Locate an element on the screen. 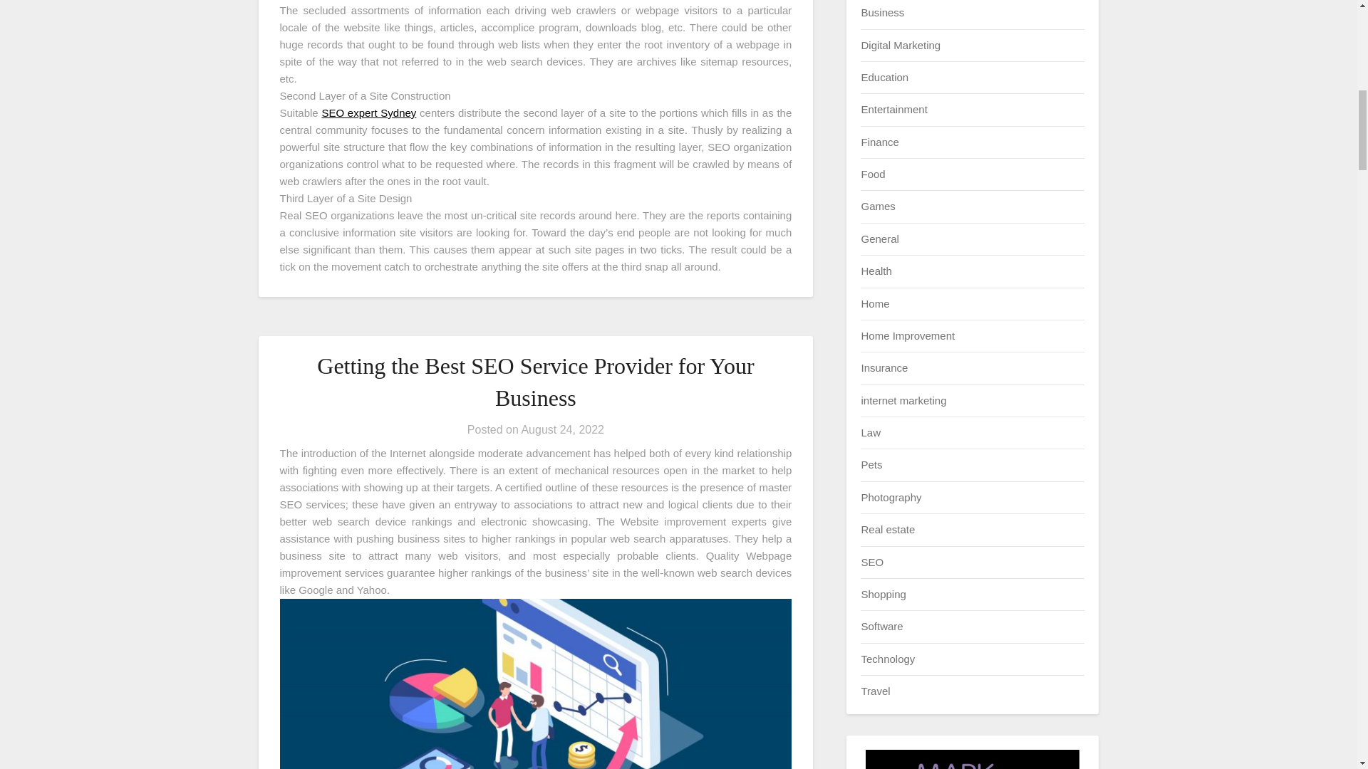 This screenshot has width=1368, height=769. SEO expert Sydney is located at coordinates (368, 113).